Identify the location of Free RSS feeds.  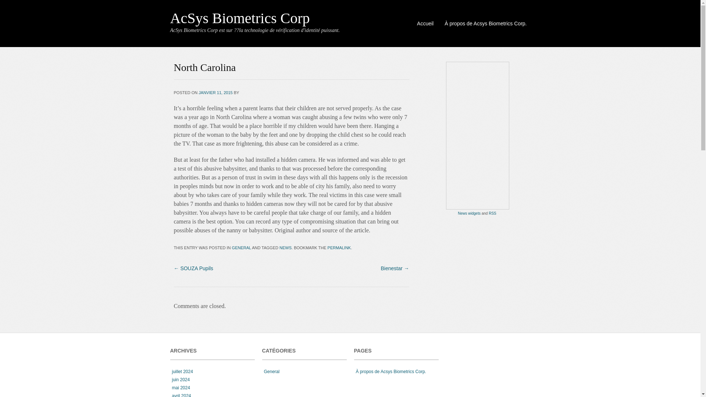
(492, 213).